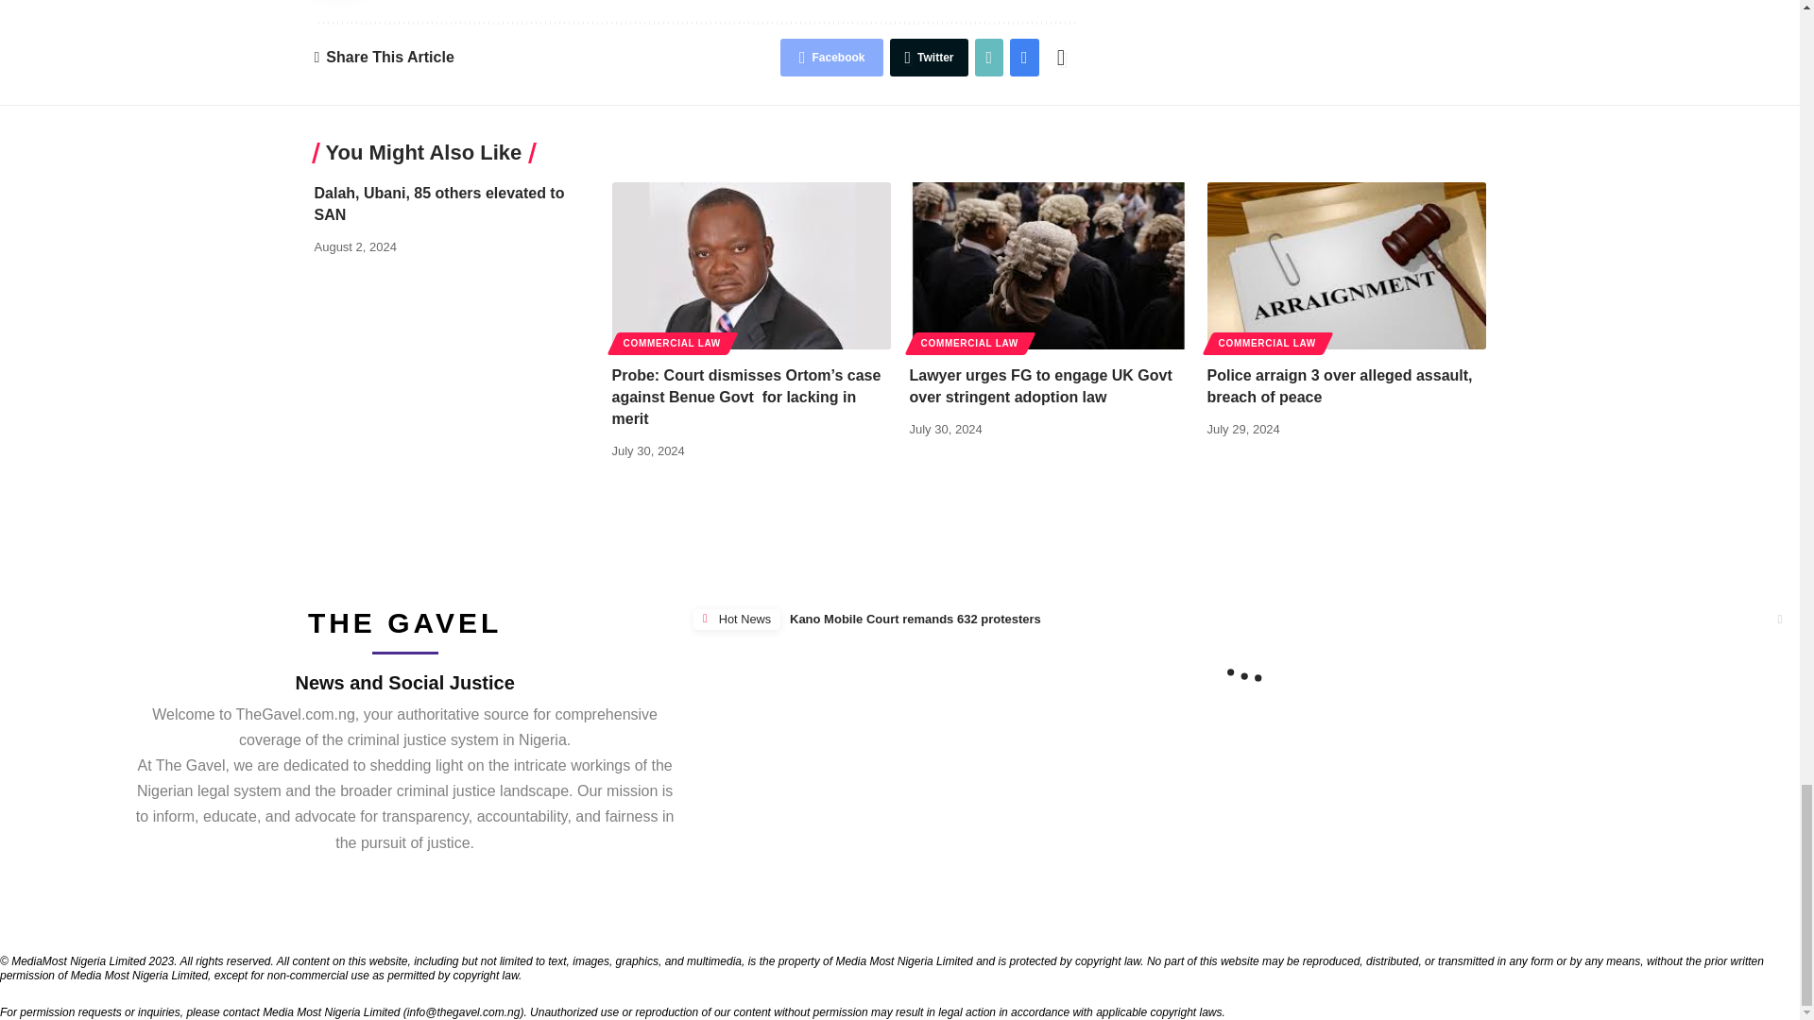 The width and height of the screenshot is (1814, 1020). What do you see at coordinates (928, 58) in the screenshot?
I see `Twitter` at bounding box center [928, 58].